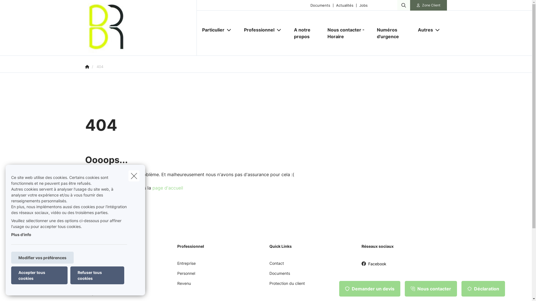  Describe the element at coordinates (97, 275) in the screenshot. I see `Refuser tous cookies` at that location.